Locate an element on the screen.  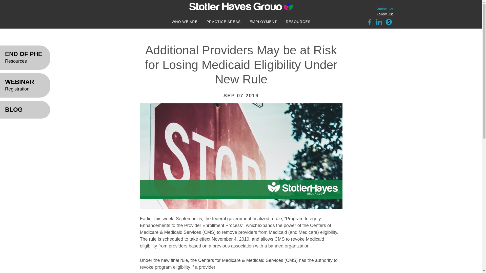
EMPLOYMENT is located at coordinates (263, 22).